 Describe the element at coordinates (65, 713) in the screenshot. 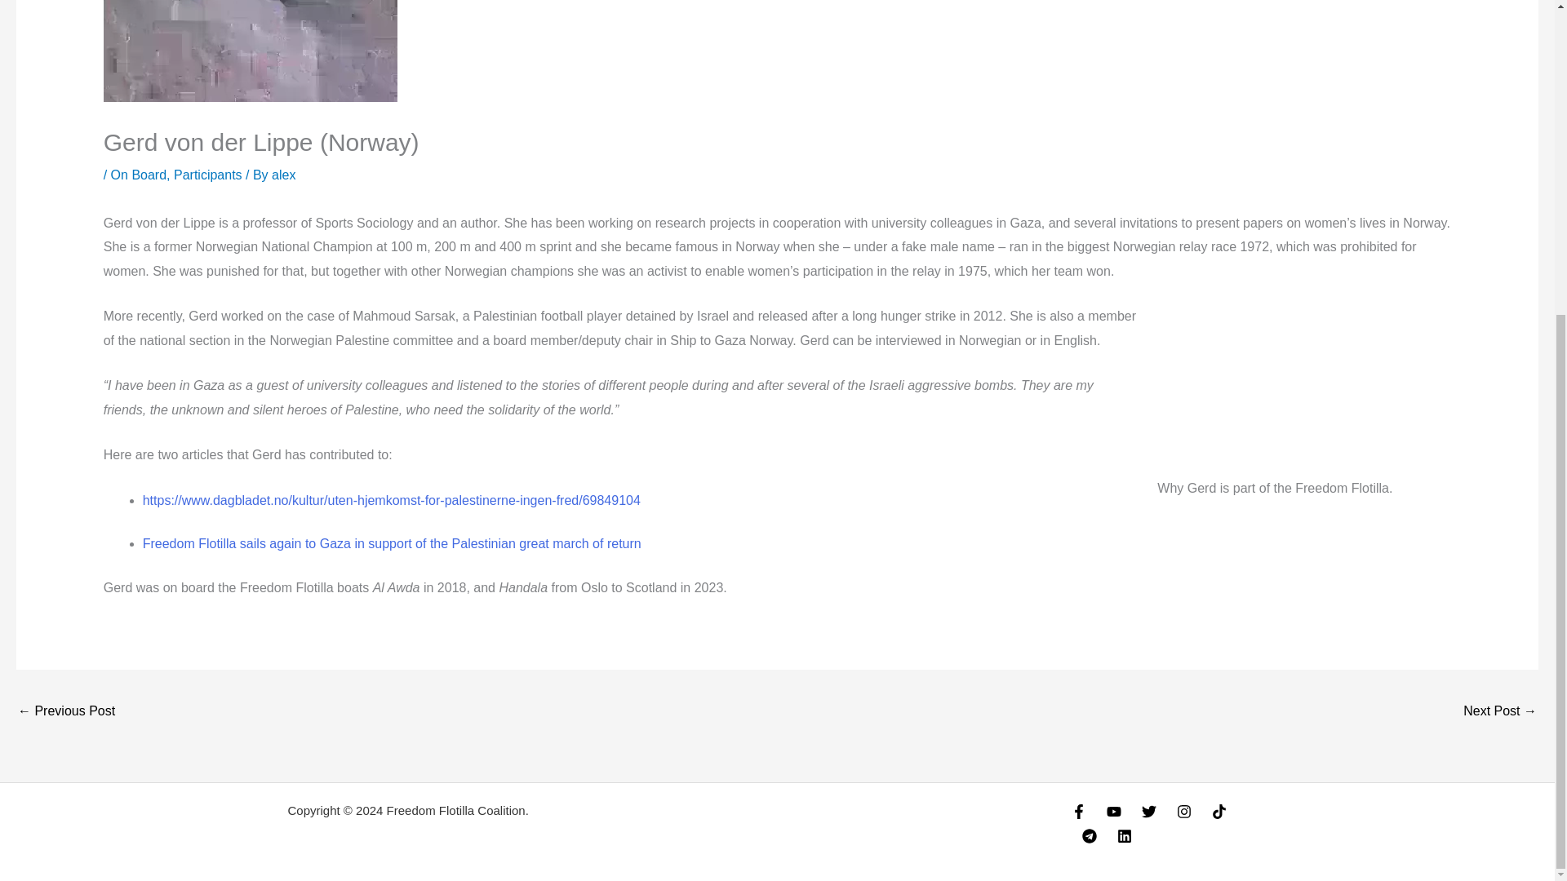

I see `Southampton England - Handala Visits July 21-24` at that location.